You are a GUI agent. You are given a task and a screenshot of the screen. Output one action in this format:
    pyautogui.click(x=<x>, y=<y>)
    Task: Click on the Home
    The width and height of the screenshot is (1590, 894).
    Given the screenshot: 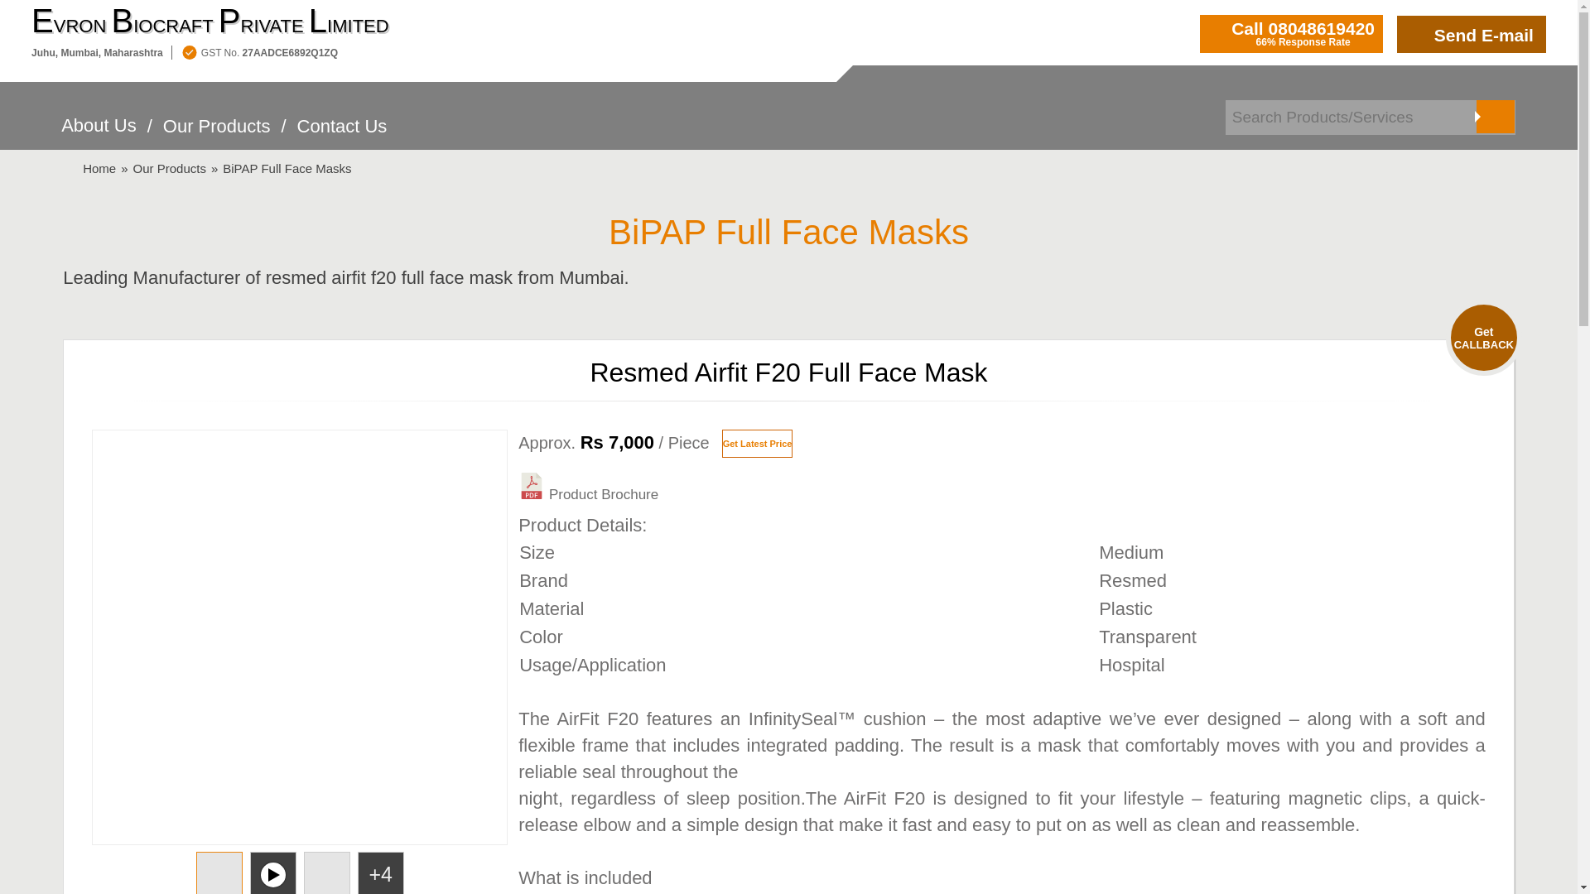 What is the action you would take?
    pyautogui.click(x=99, y=168)
    